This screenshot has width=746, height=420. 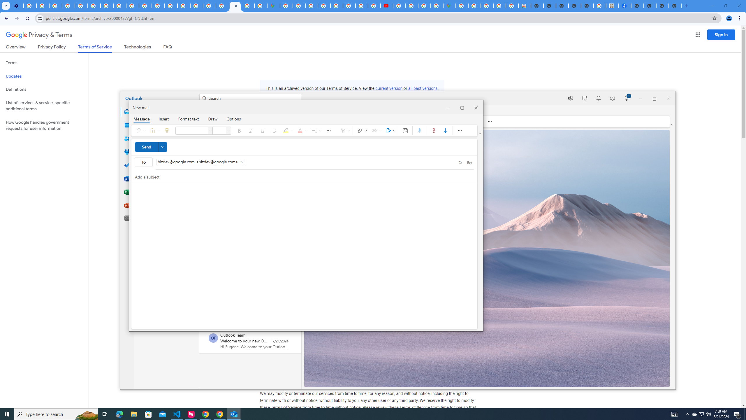 What do you see at coordinates (694, 414) in the screenshot?
I see `High importance` at bounding box center [694, 414].